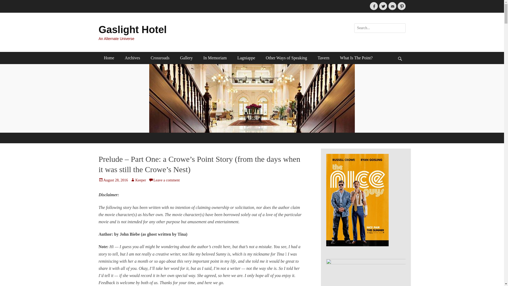  Describe the element at coordinates (383, 6) in the screenshot. I see `Twitter` at that location.